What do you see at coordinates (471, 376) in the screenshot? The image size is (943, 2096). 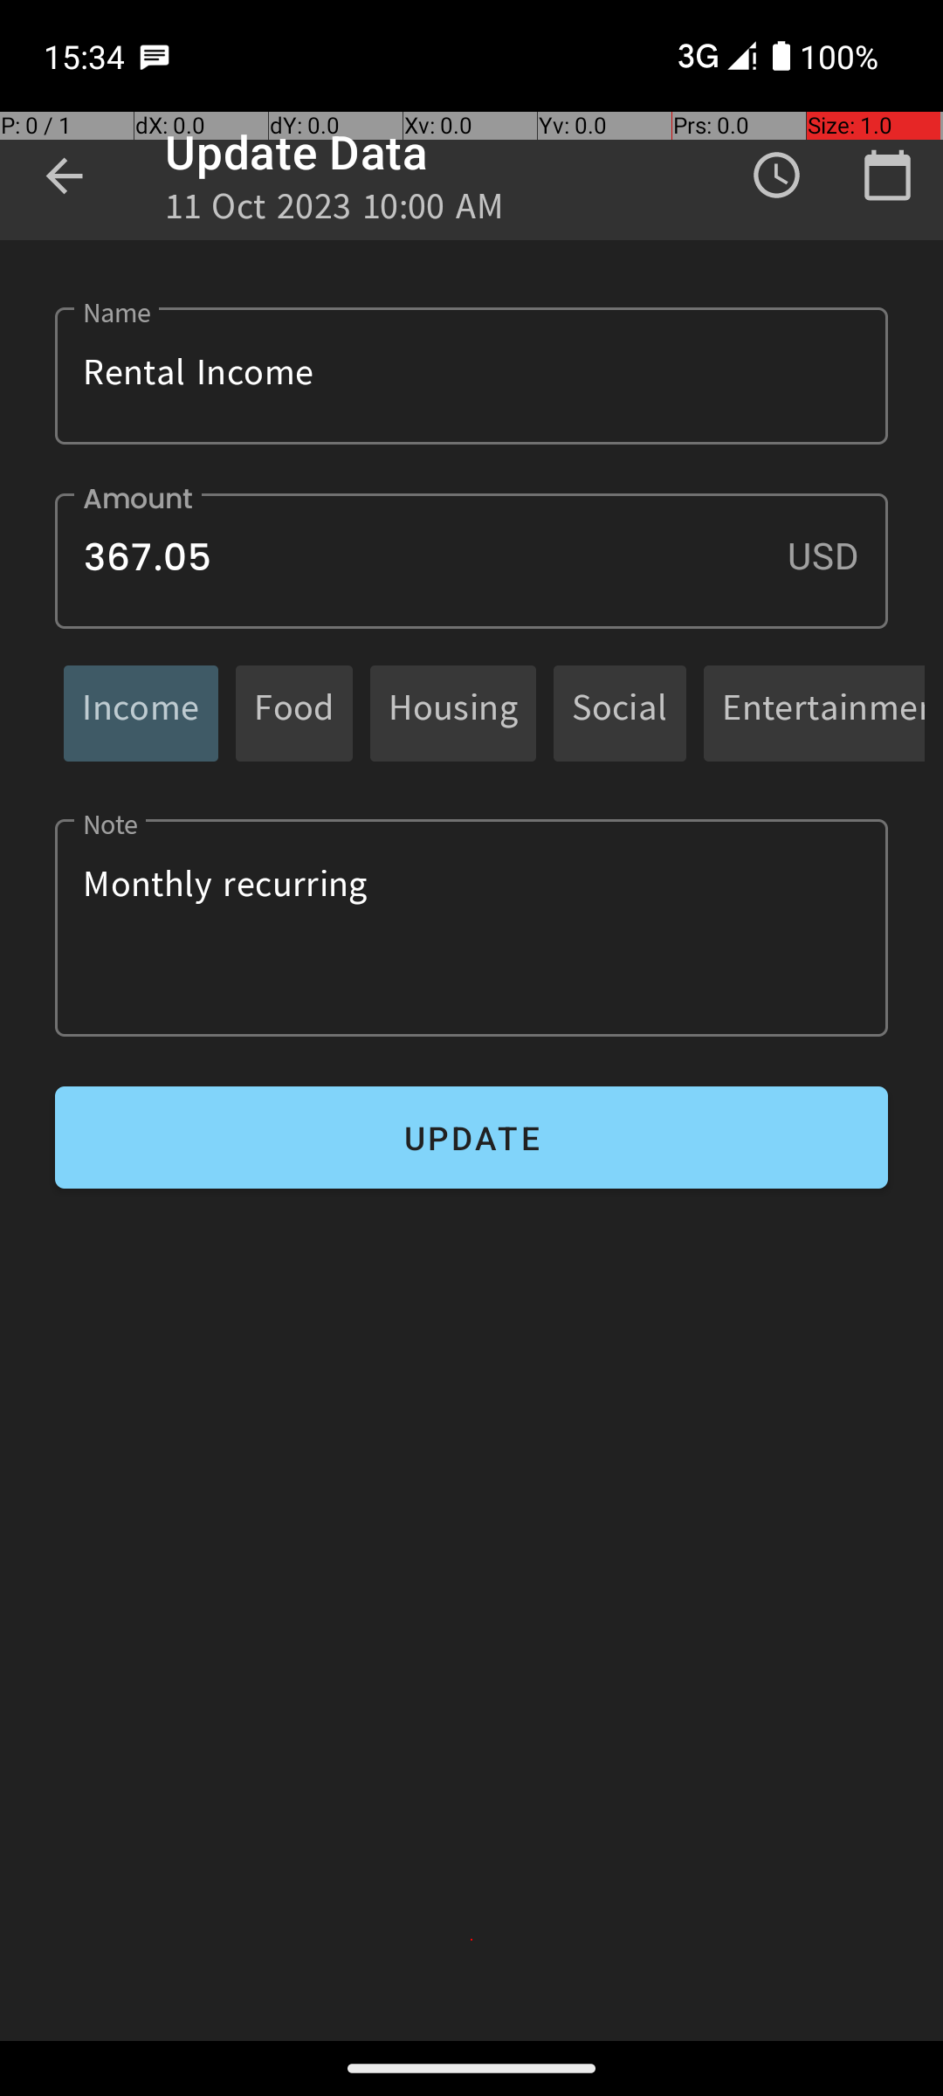 I see `Rental Income` at bounding box center [471, 376].